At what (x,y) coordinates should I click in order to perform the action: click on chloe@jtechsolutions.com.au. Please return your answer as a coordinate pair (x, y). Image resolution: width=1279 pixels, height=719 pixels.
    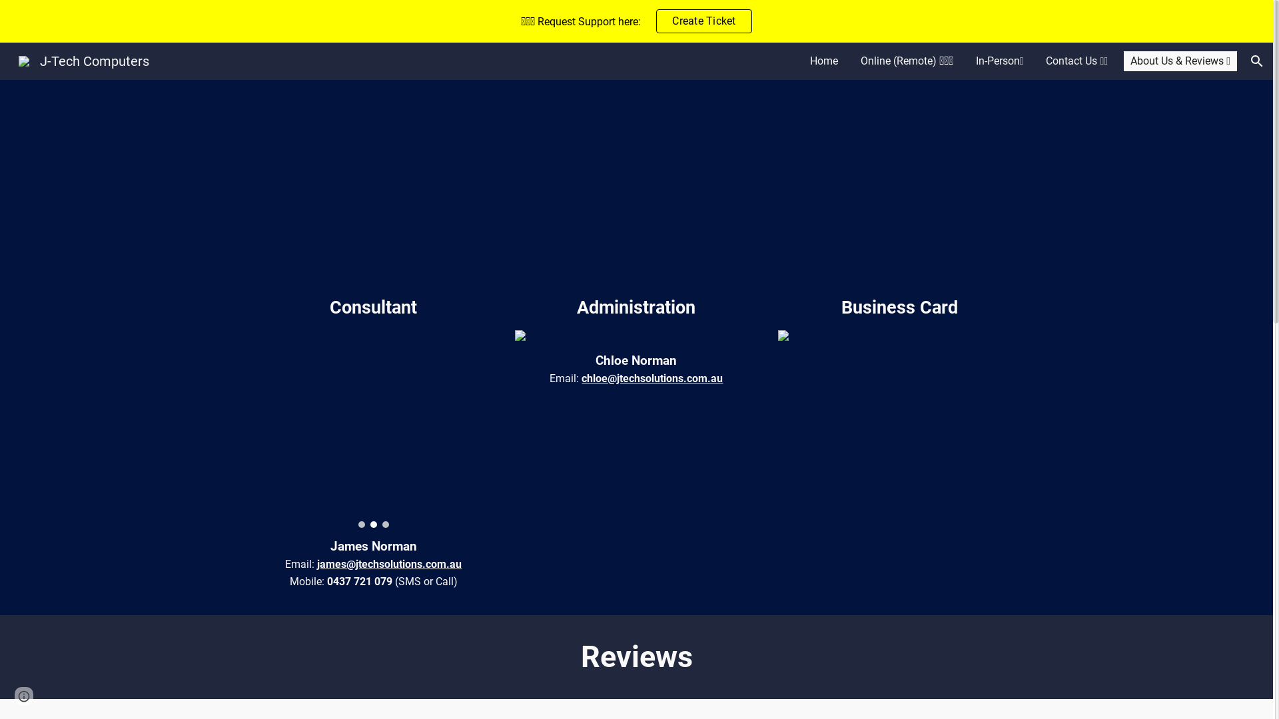
    Looking at the image, I should click on (652, 378).